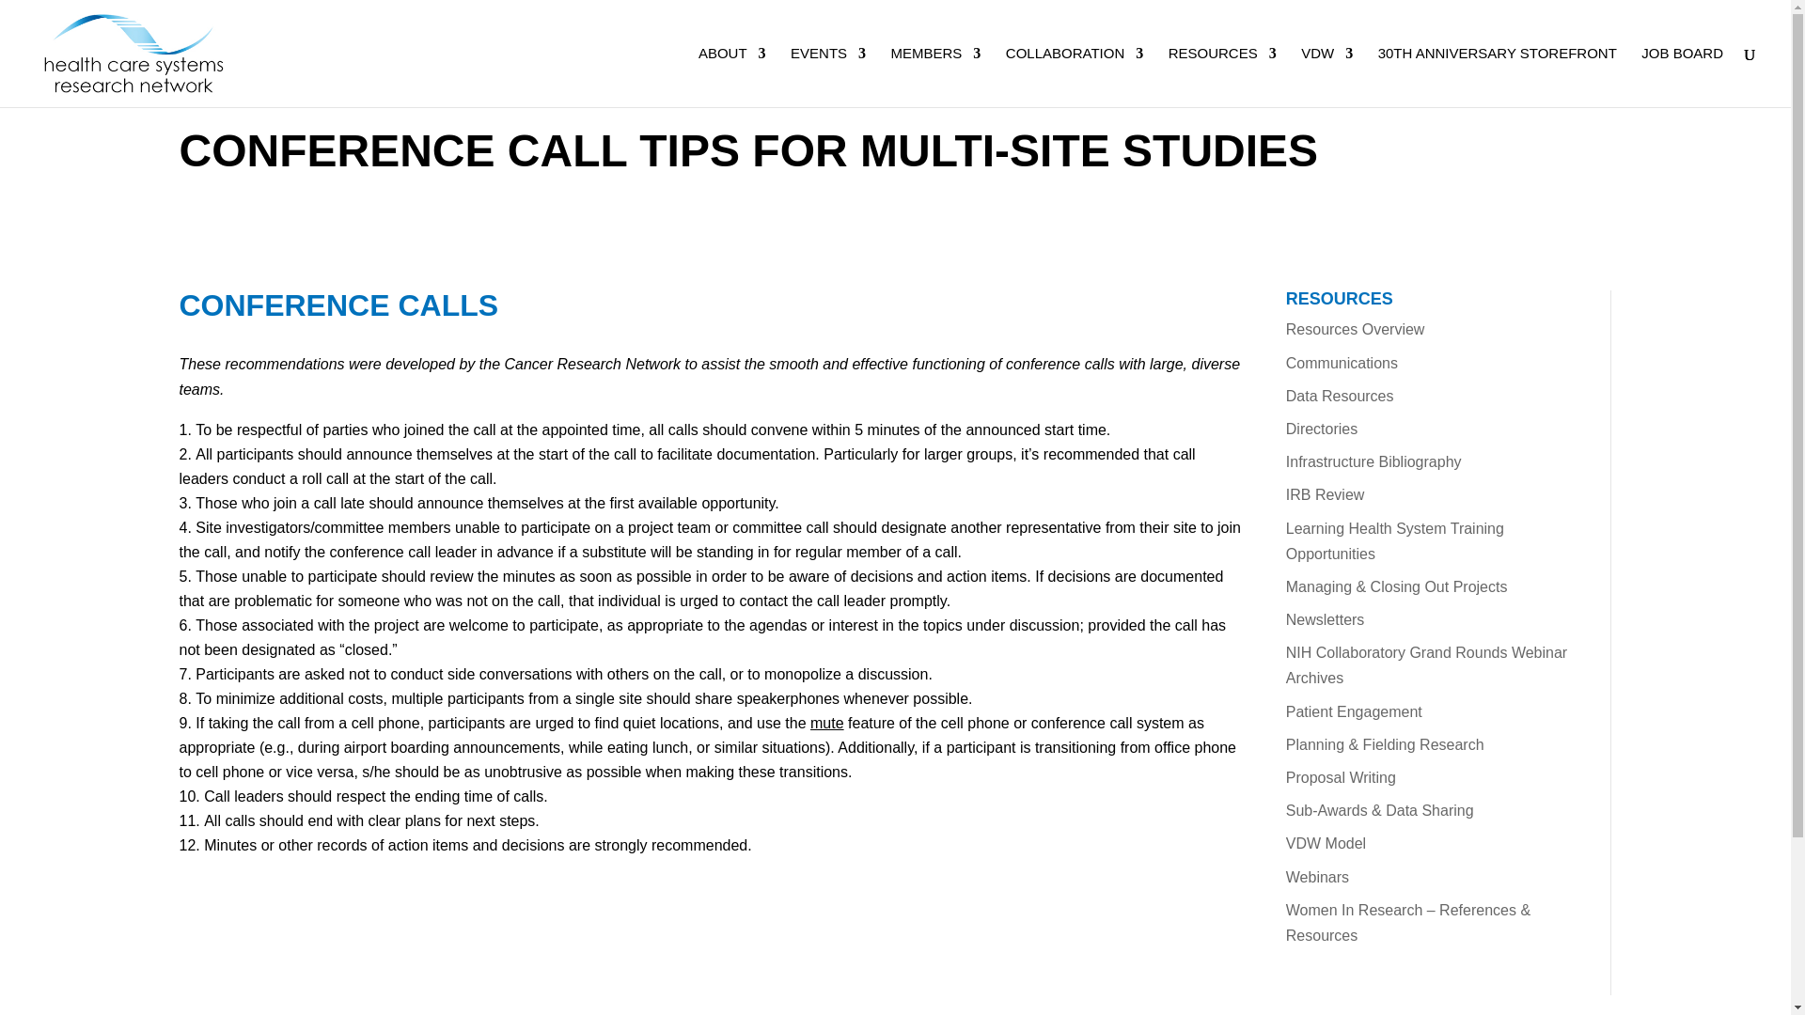 The width and height of the screenshot is (1805, 1015). I want to click on Communications, so click(1341, 363).